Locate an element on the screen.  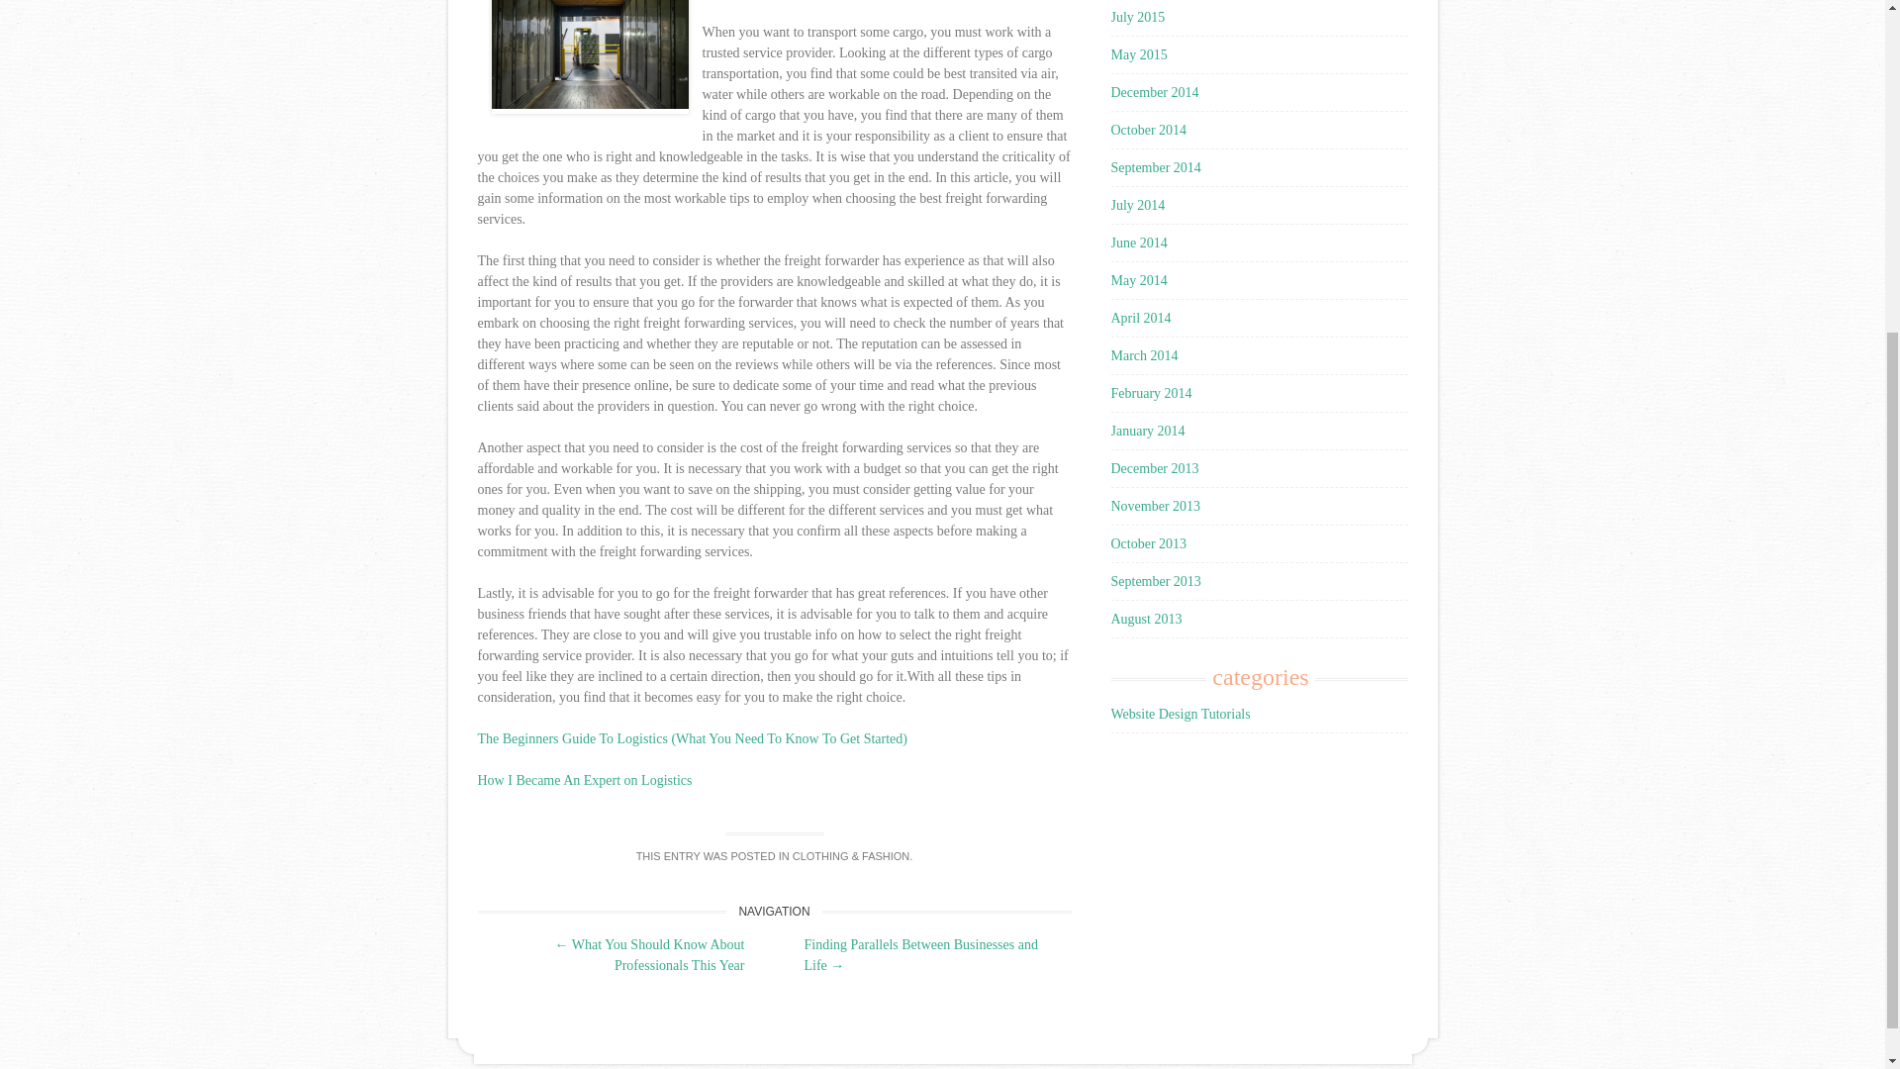
January 2014 is located at coordinates (1146, 430).